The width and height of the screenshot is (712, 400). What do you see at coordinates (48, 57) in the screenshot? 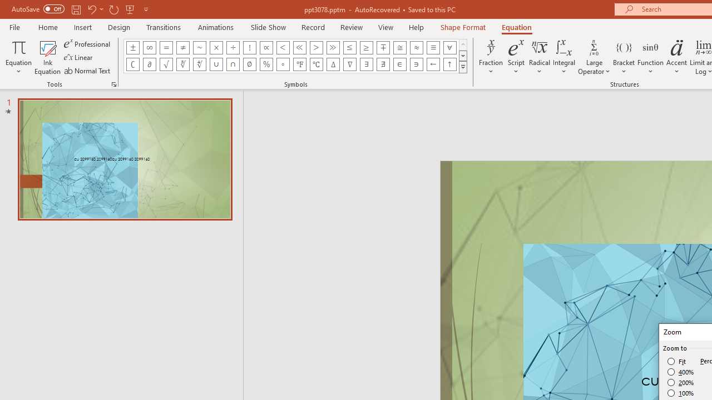
I see `Ink Equation` at bounding box center [48, 57].